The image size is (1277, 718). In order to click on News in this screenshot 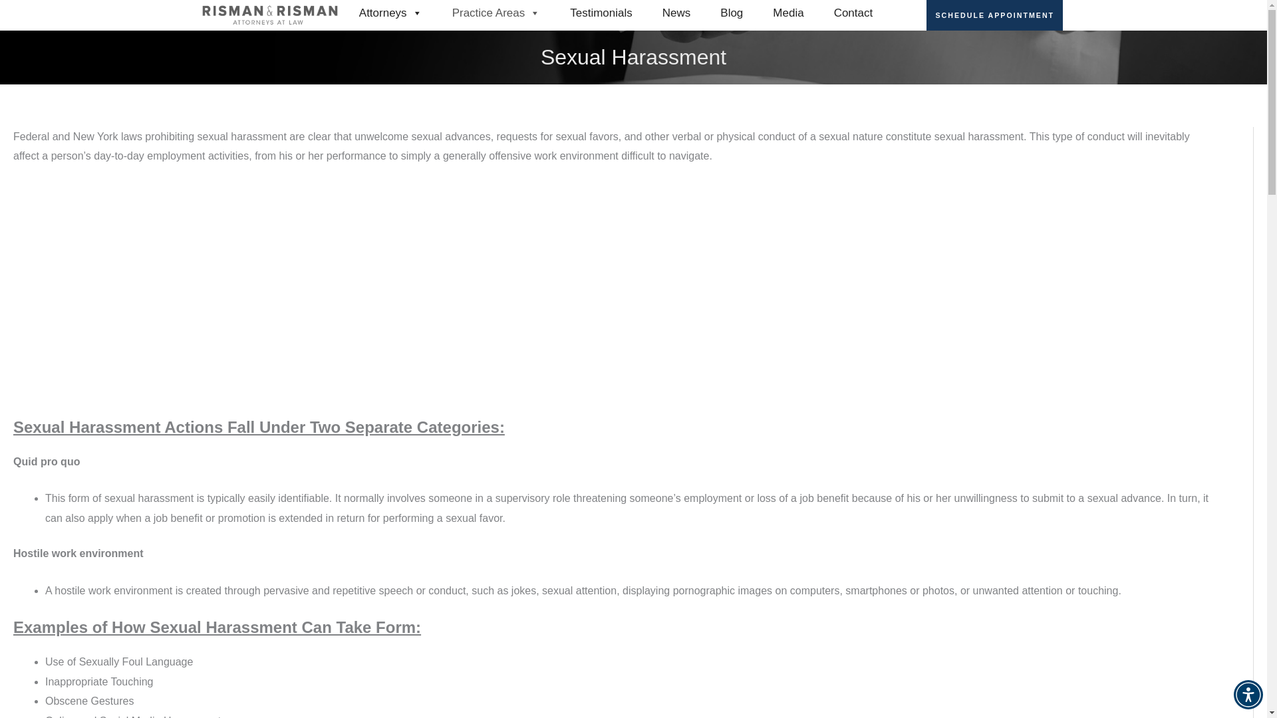, I will do `click(676, 13)`.